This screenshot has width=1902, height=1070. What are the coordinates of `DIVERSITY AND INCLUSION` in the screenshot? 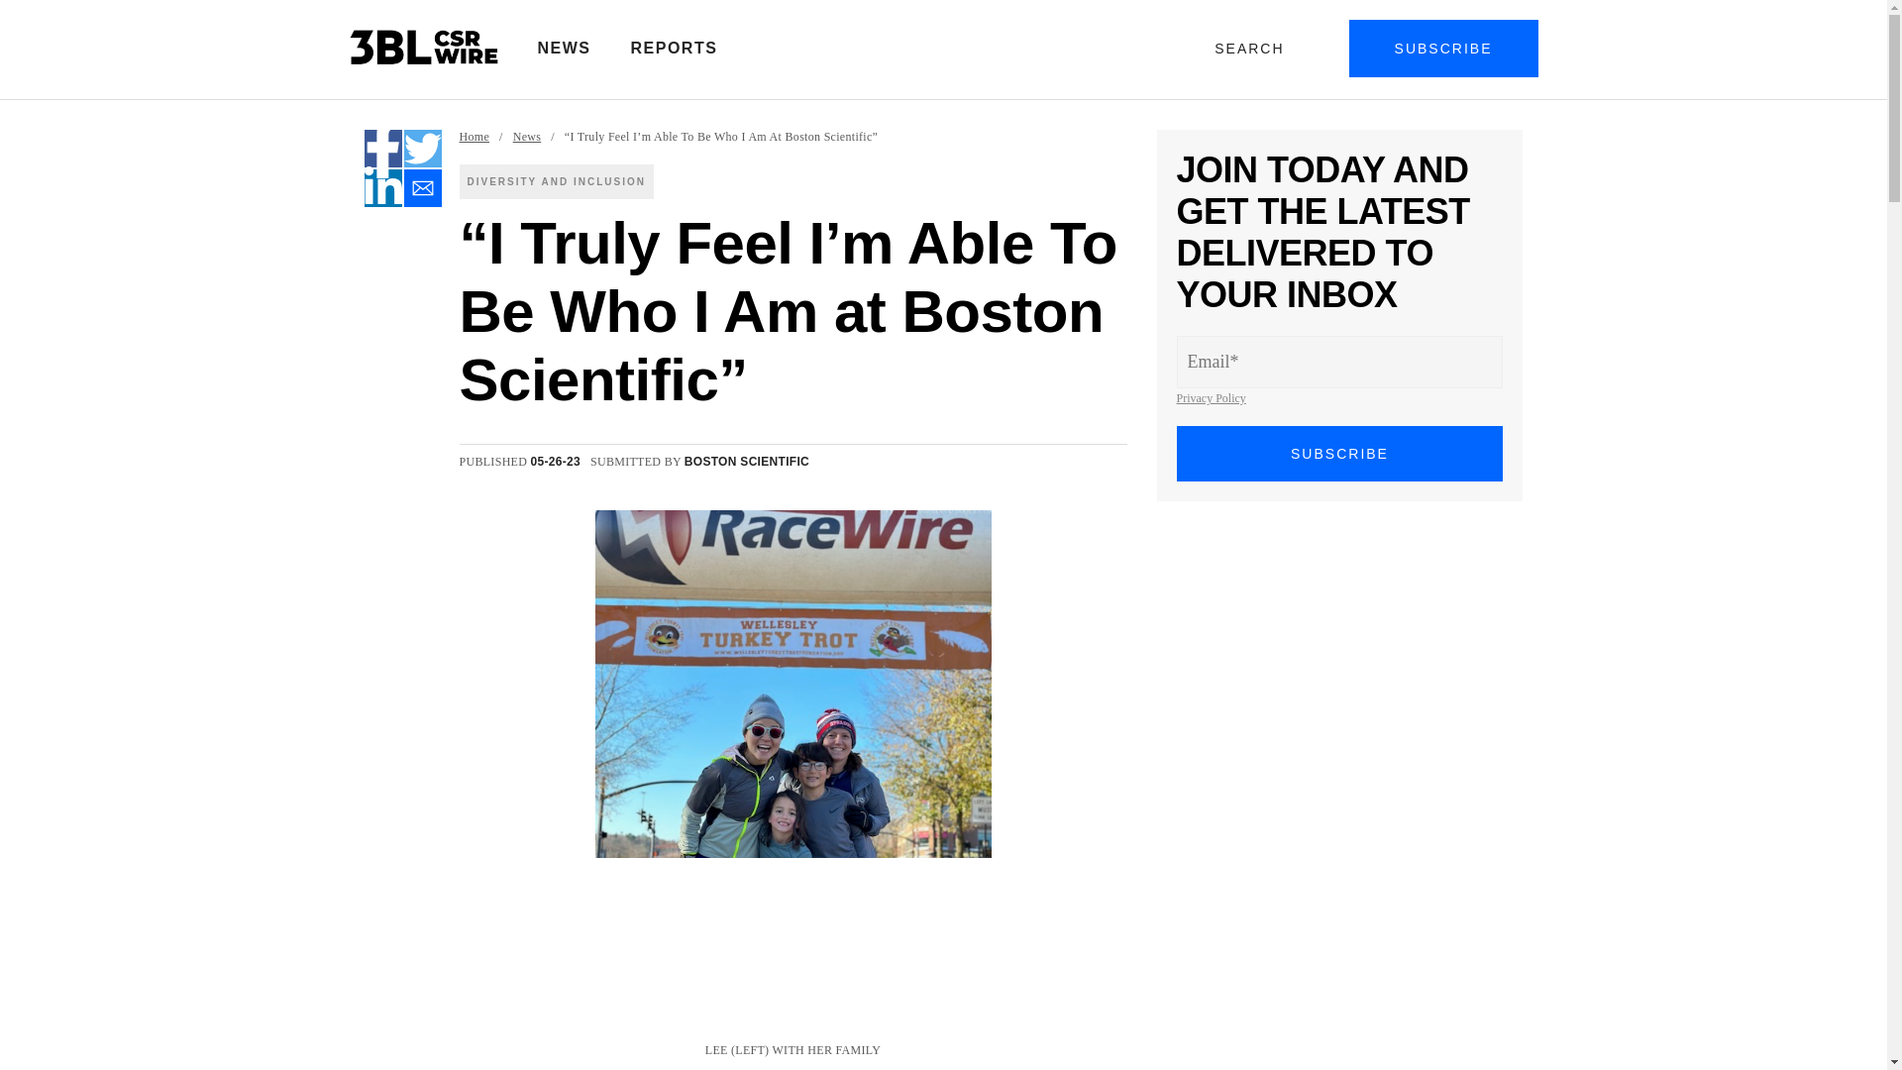 It's located at (557, 181).